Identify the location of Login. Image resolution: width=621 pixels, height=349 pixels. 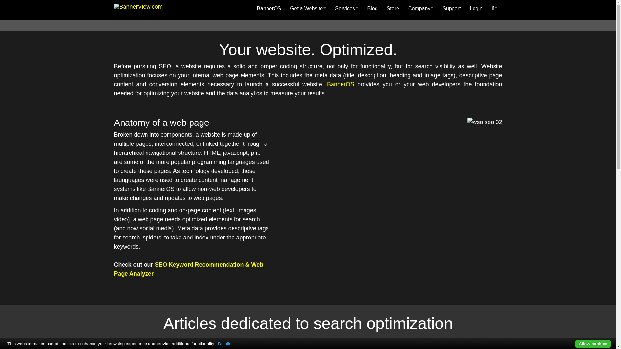
(476, 8).